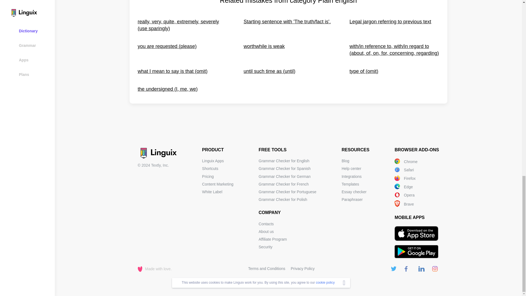  What do you see at coordinates (395, 25) in the screenshot?
I see `Legal jargon referring to previous text` at bounding box center [395, 25].